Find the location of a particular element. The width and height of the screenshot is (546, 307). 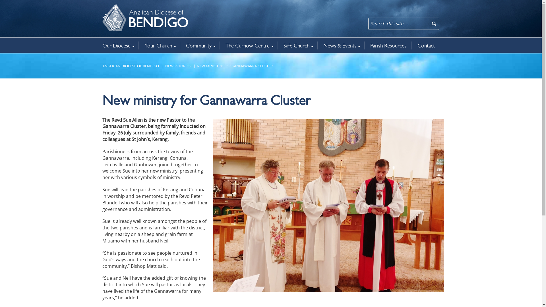

Contact is located at coordinates (427, 45).